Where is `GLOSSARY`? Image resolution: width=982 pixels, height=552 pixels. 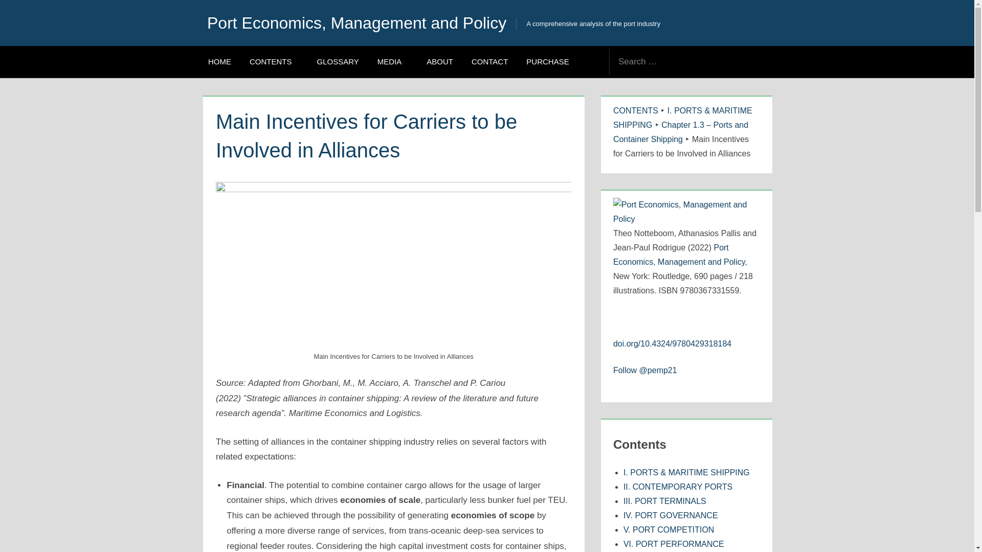
GLOSSARY is located at coordinates (338, 61).